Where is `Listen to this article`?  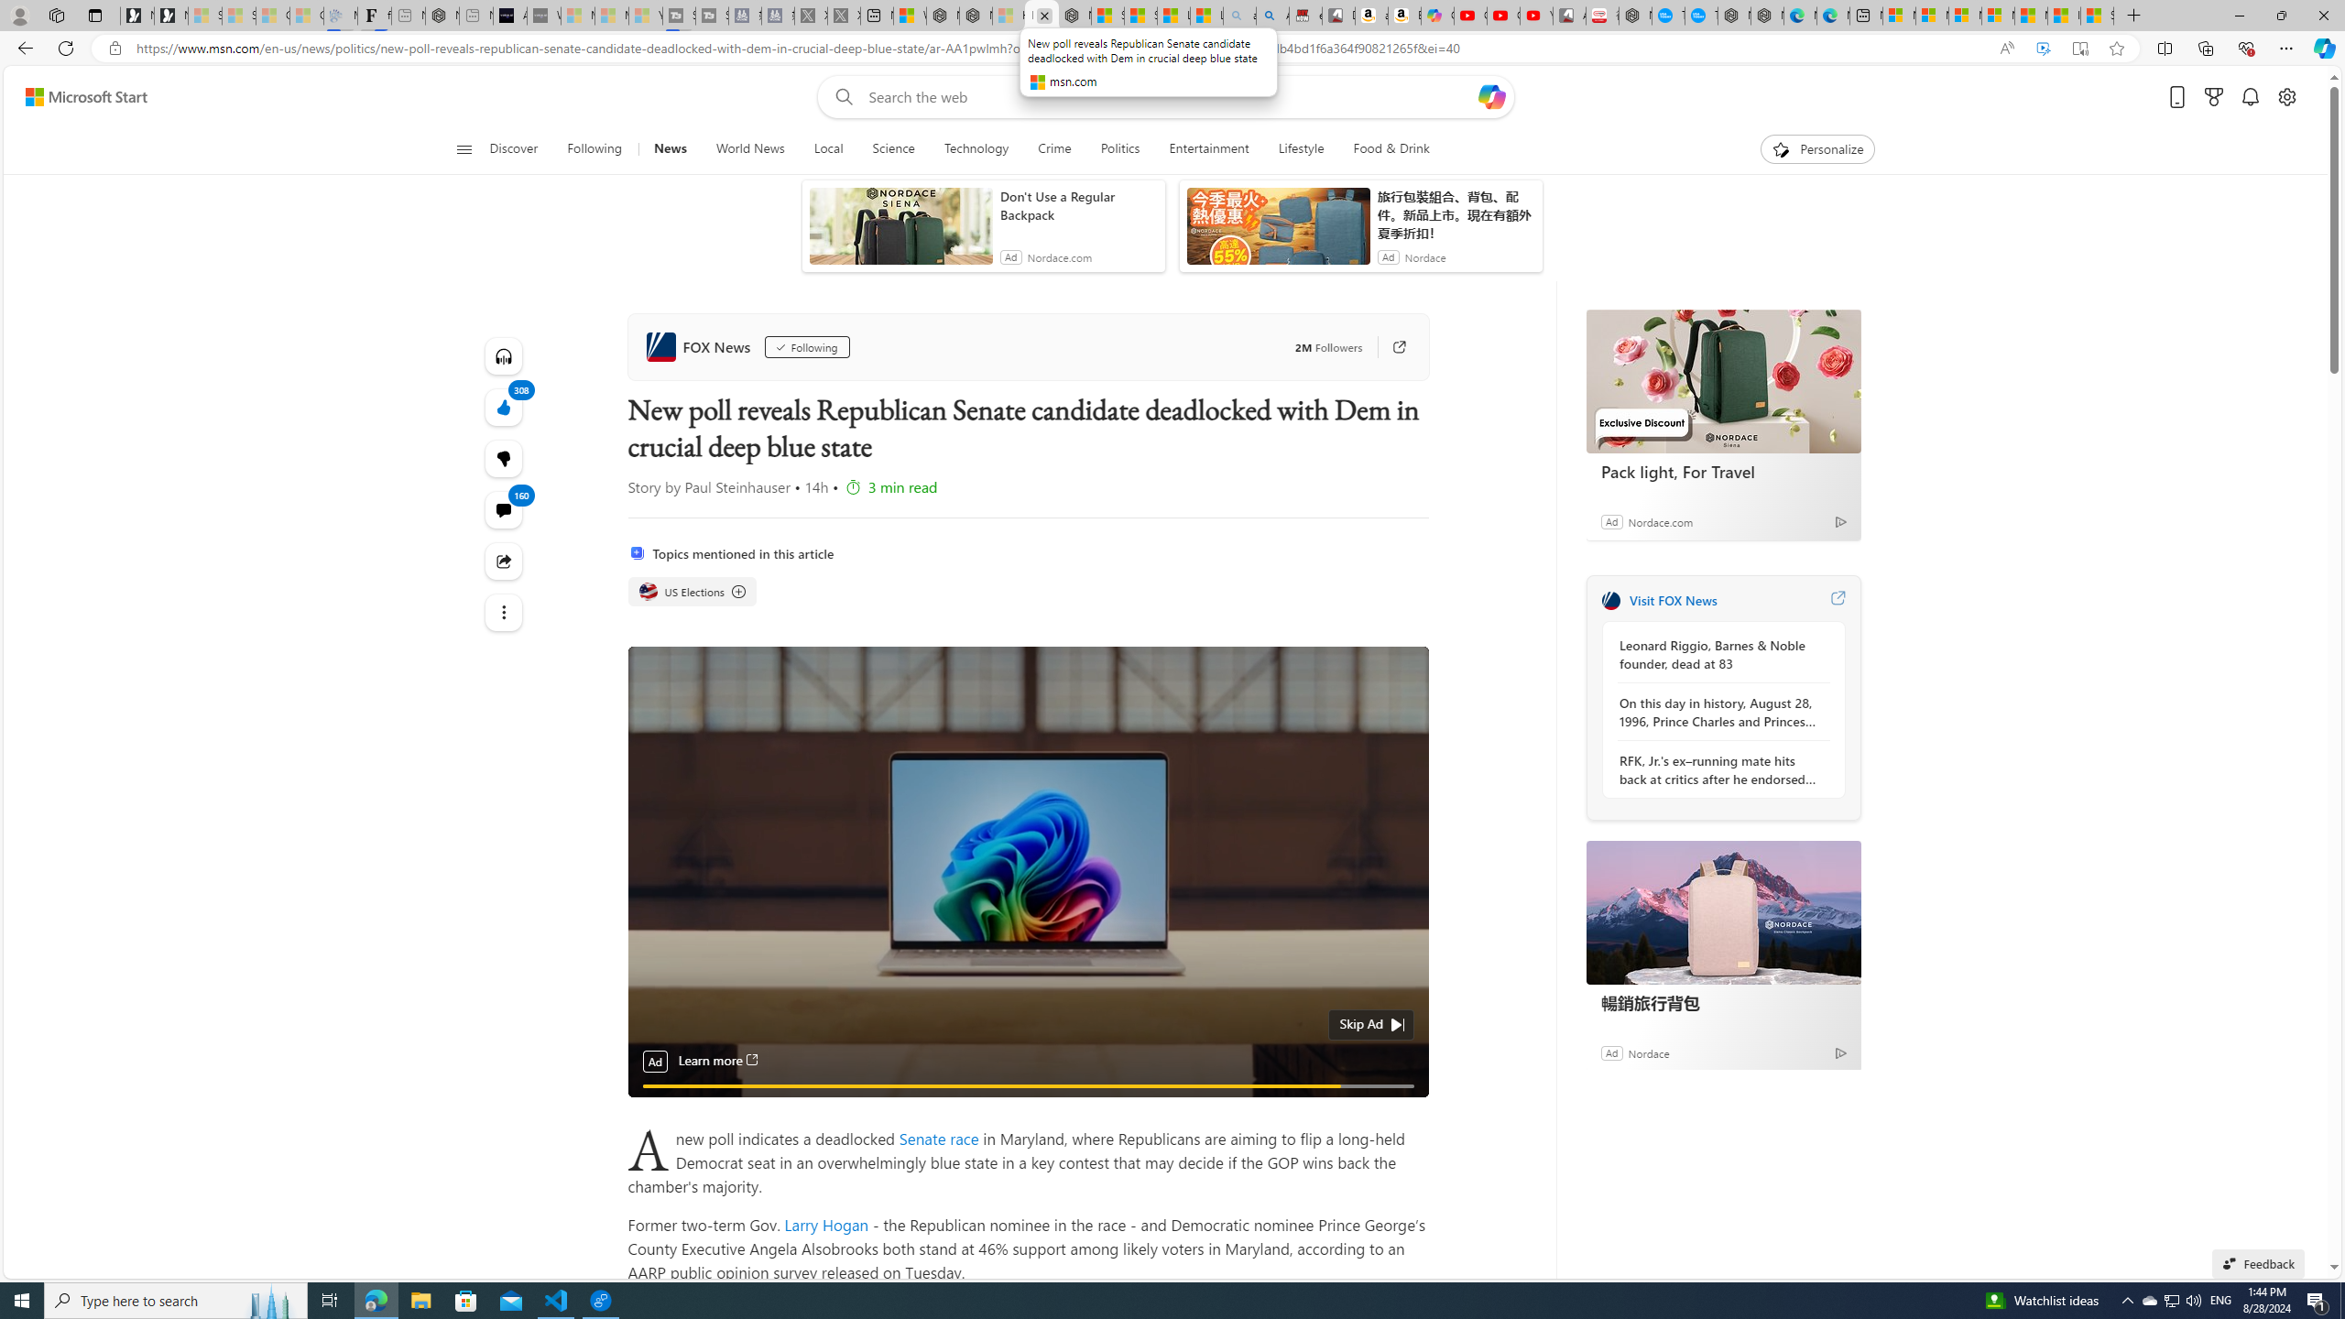 Listen to this article is located at coordinates (504, 356).